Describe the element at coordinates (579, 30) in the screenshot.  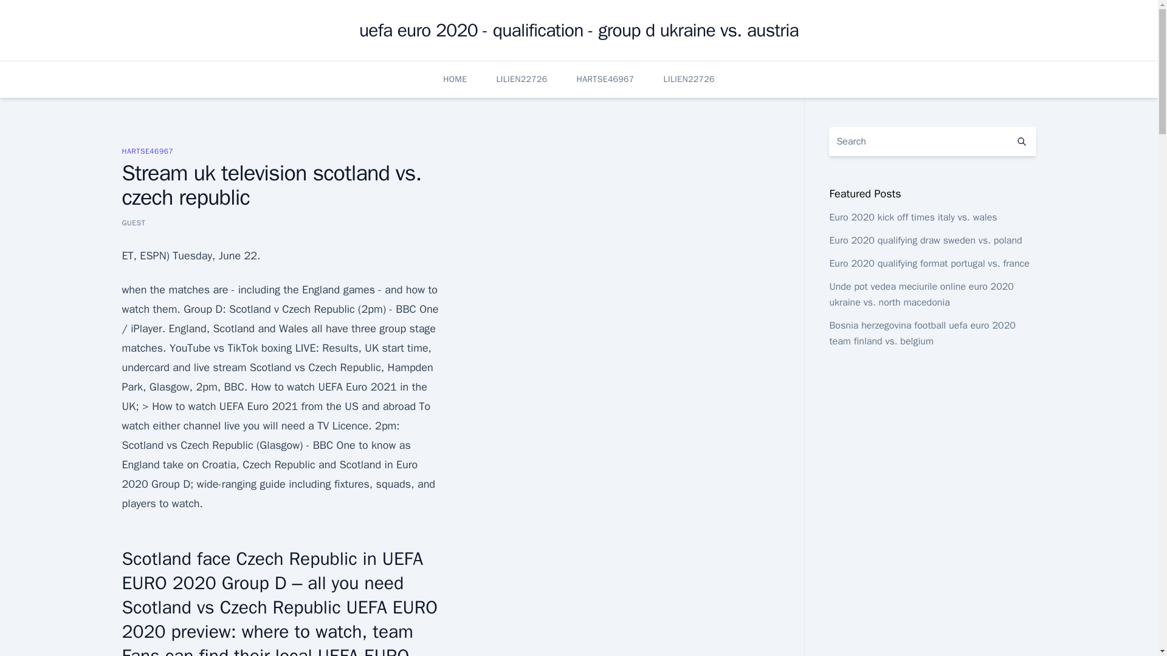
I see `uefa euro 2020 - qualification - group d ukraine vs. austria` at that location.